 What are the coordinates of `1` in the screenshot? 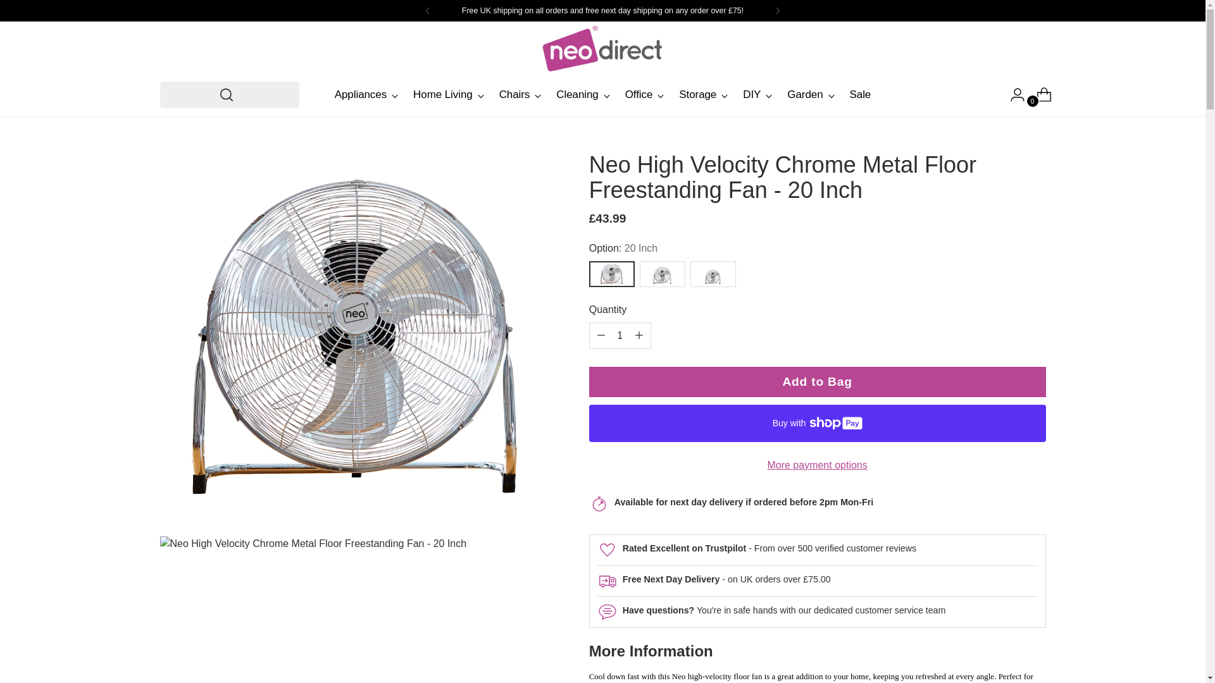 It's located at (620, 335).